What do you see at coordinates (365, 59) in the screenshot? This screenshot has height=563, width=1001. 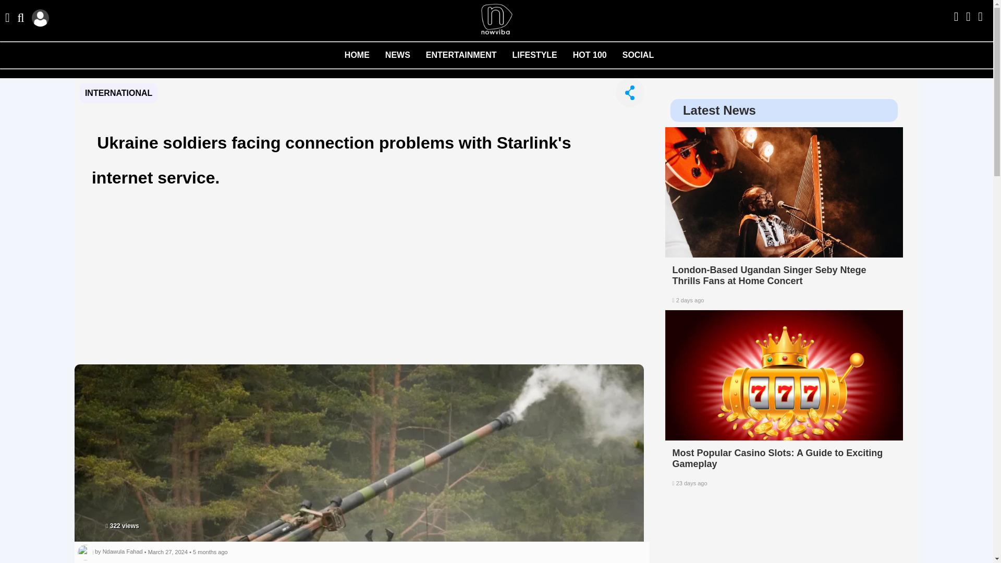 I see `HOME` at bounding box center [365, 59].